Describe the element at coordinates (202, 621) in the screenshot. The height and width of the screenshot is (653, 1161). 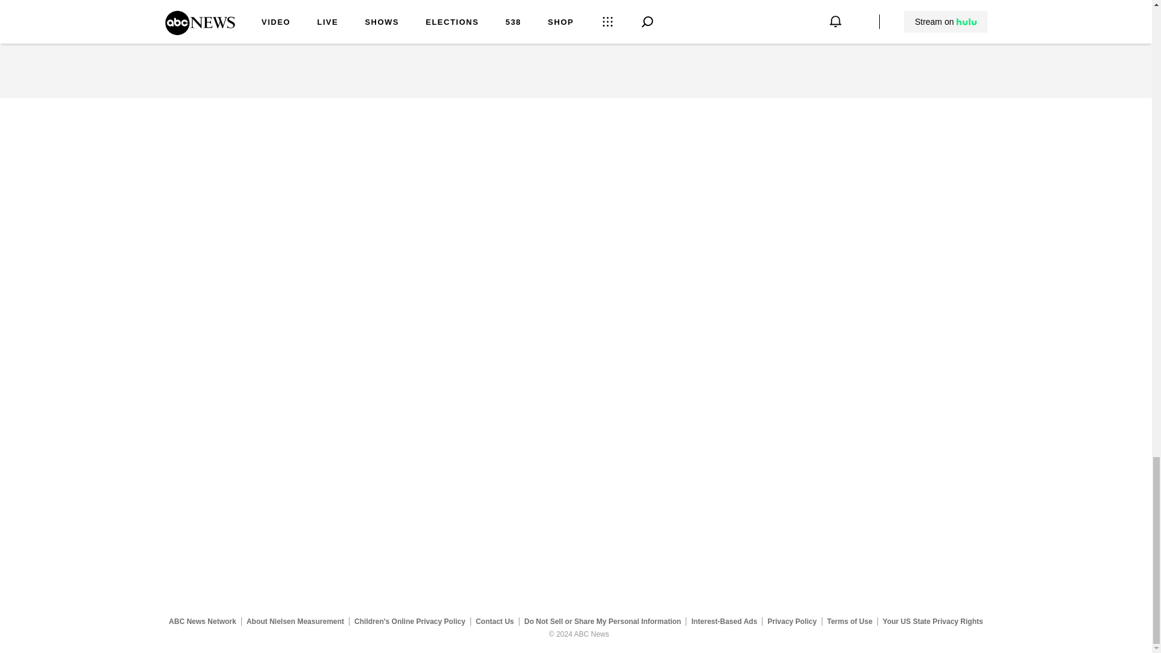
I see `ABC News Network` at that location.